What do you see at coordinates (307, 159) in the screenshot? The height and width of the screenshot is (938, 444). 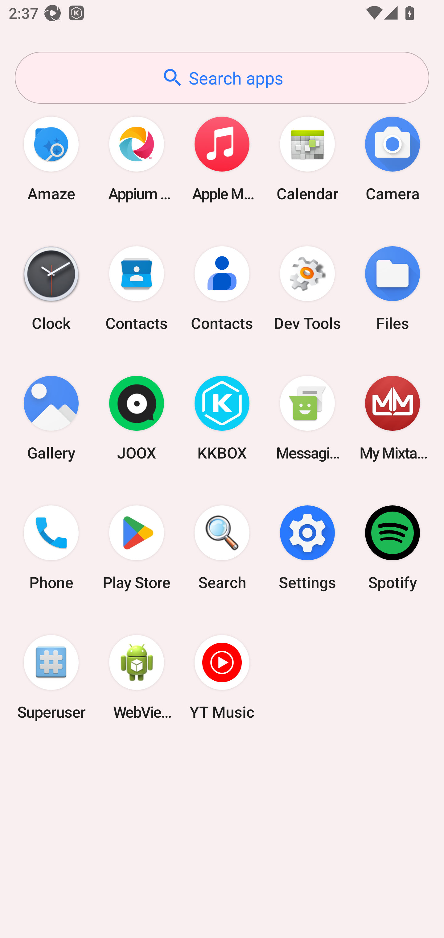 I see `Calendar` at bounding box center [307, 159].